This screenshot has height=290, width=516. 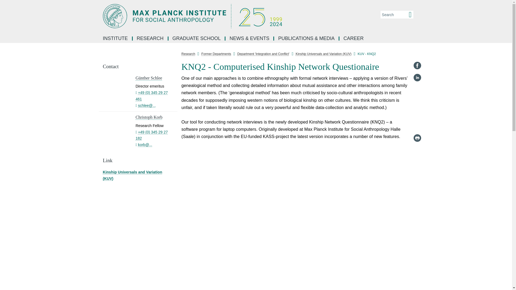 What do you see at coordinates (417, 126) in the screenshot?
I see `E-Mail` at bounding box center [417, 126].